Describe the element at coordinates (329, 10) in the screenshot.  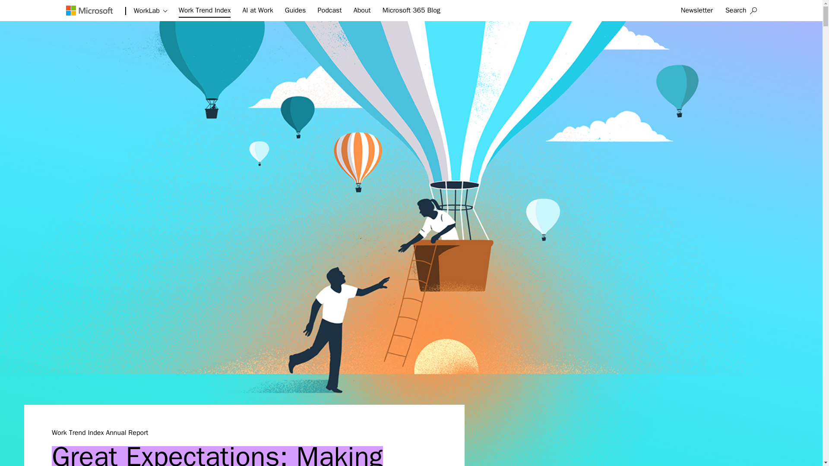
I see `Podcast` at that location.